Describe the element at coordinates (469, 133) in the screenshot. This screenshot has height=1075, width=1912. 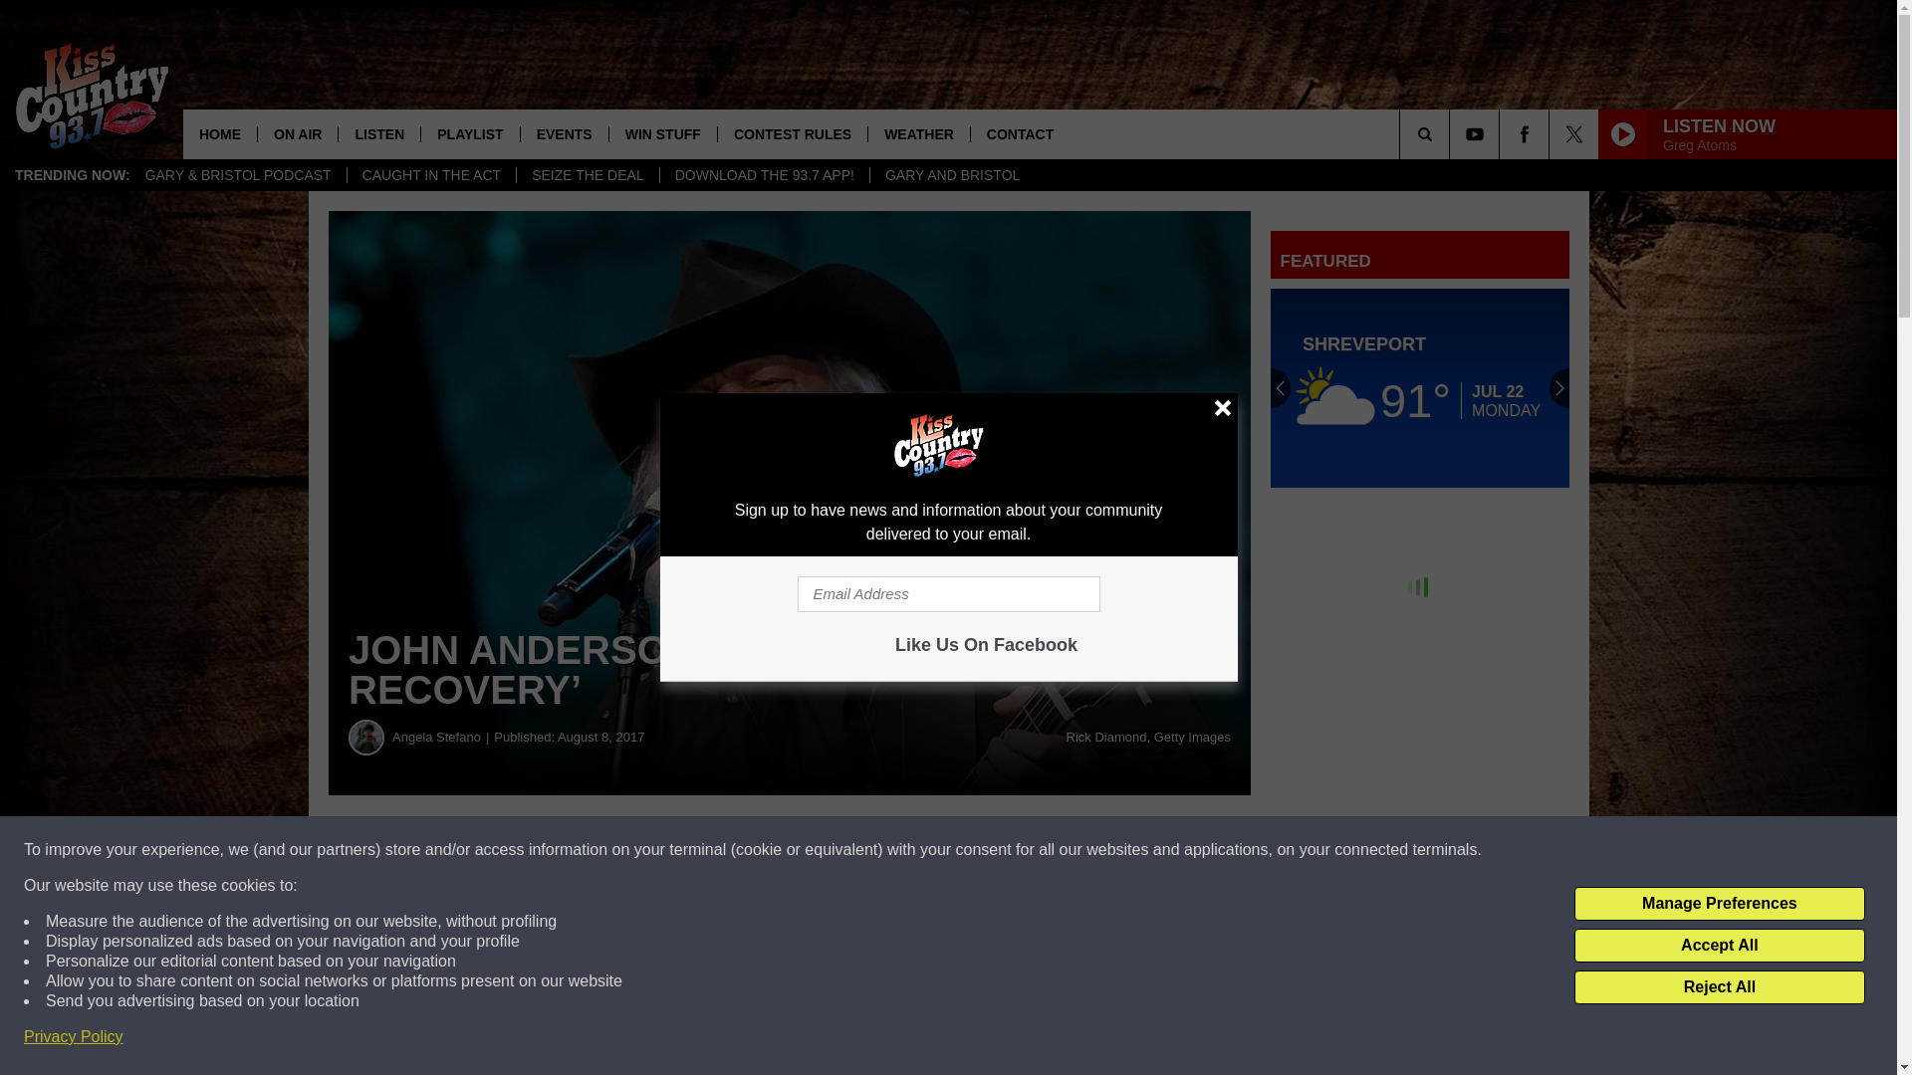
I see `PLAYLIST` at that location.